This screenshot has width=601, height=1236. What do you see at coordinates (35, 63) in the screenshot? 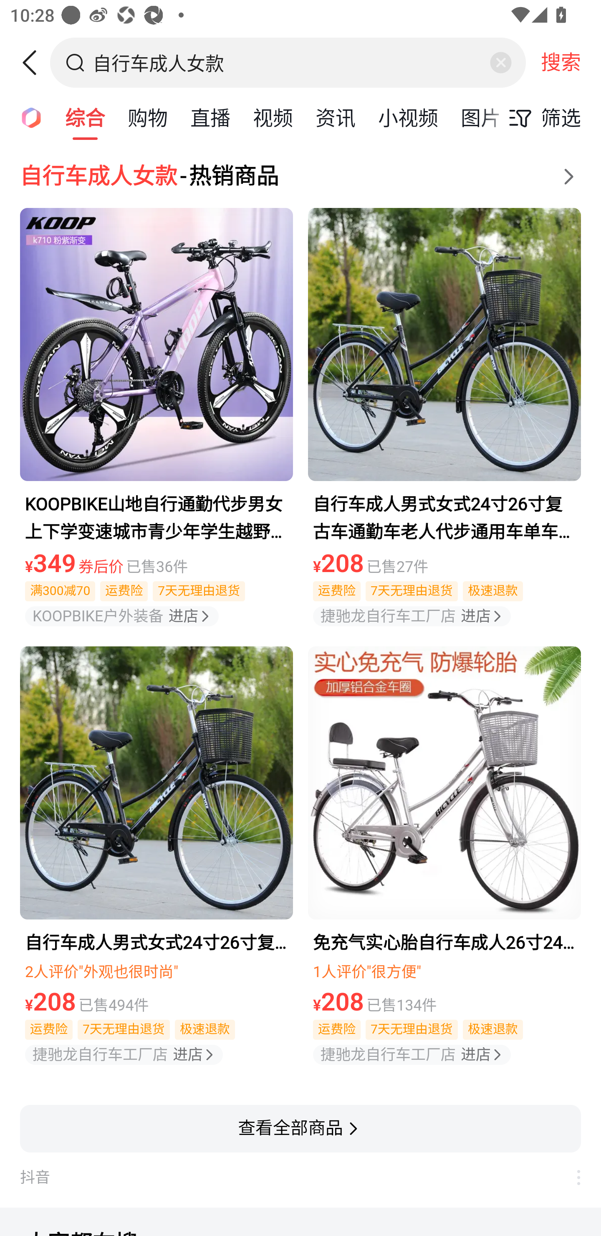
I see `返回` at bounding box center [35, 63].